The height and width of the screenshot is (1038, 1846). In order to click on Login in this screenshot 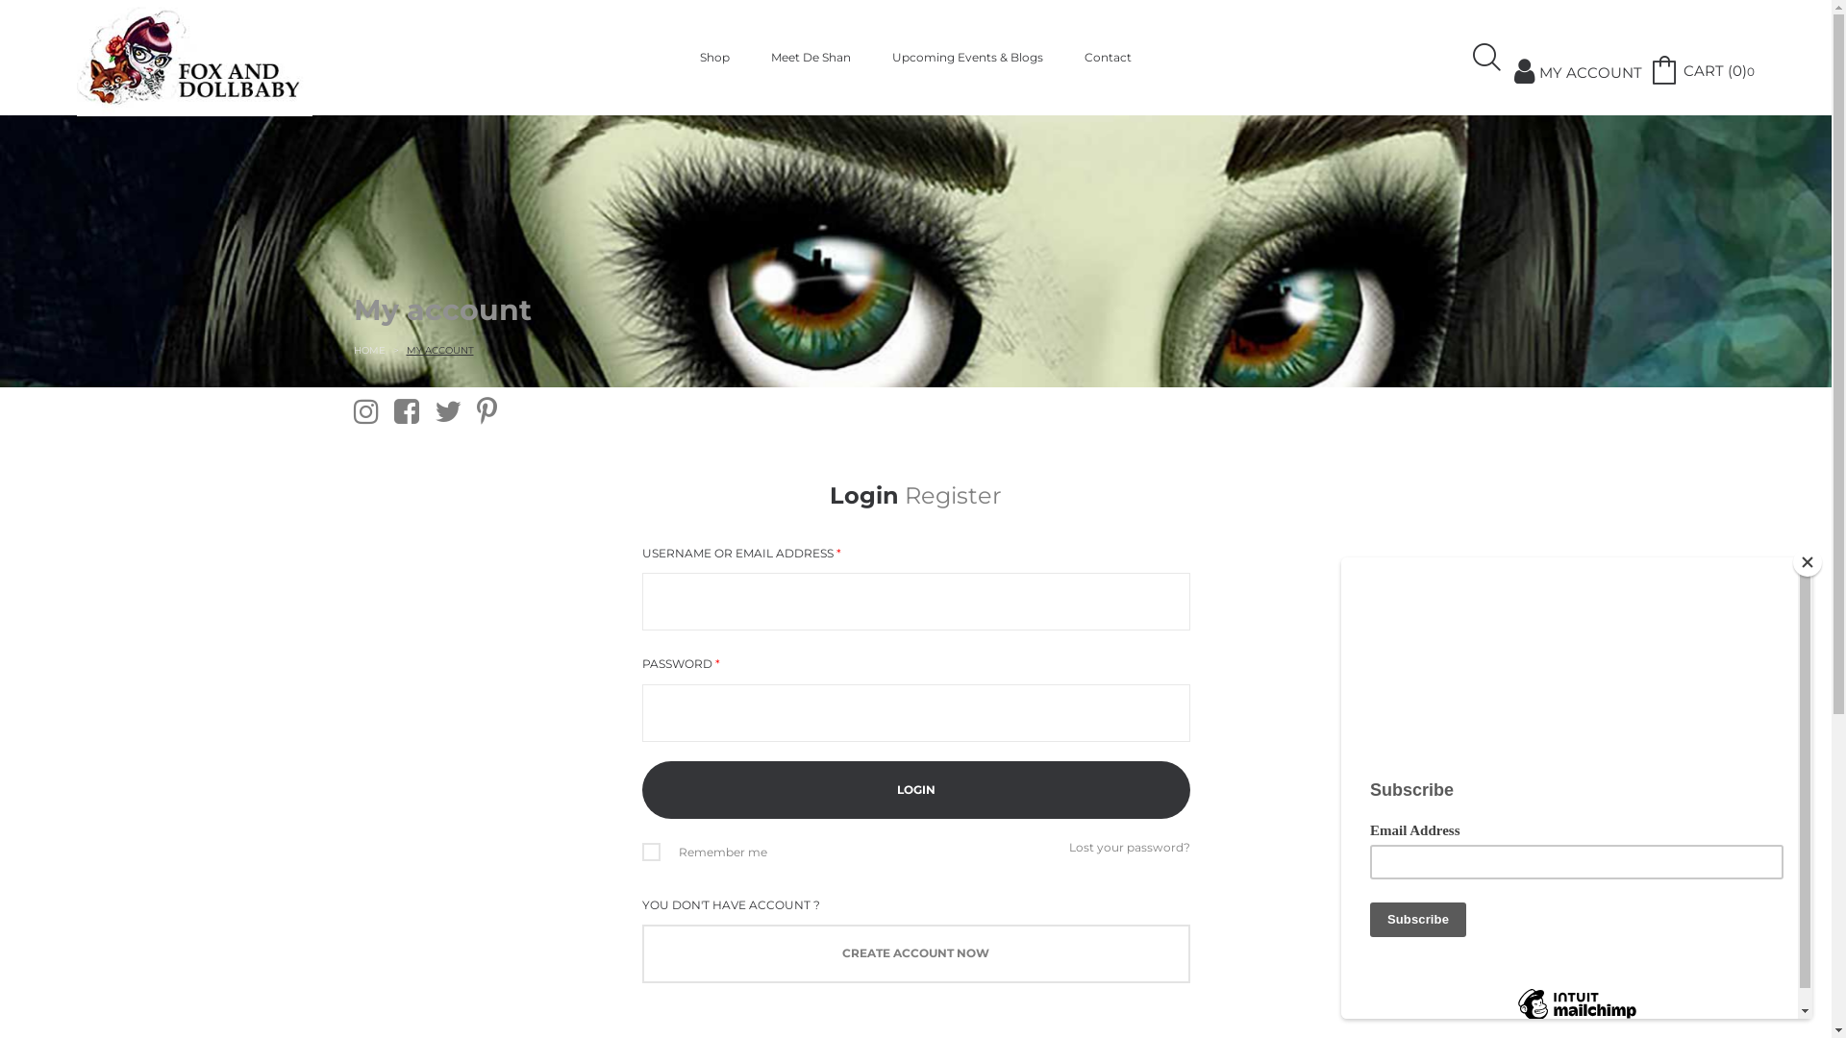, I will do `click(864, 496)`.